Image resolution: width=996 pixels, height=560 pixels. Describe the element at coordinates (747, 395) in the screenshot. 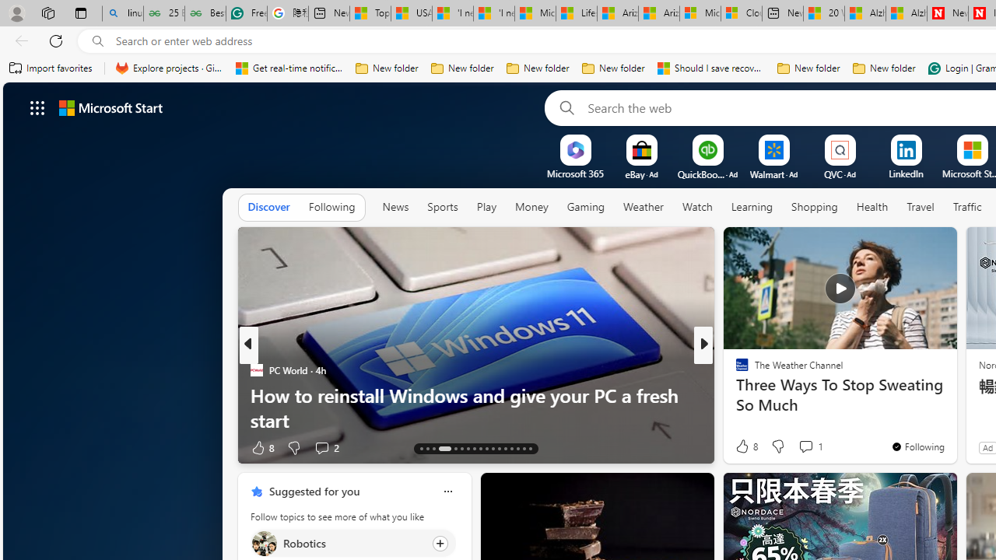

I see `Nordace` at that location.